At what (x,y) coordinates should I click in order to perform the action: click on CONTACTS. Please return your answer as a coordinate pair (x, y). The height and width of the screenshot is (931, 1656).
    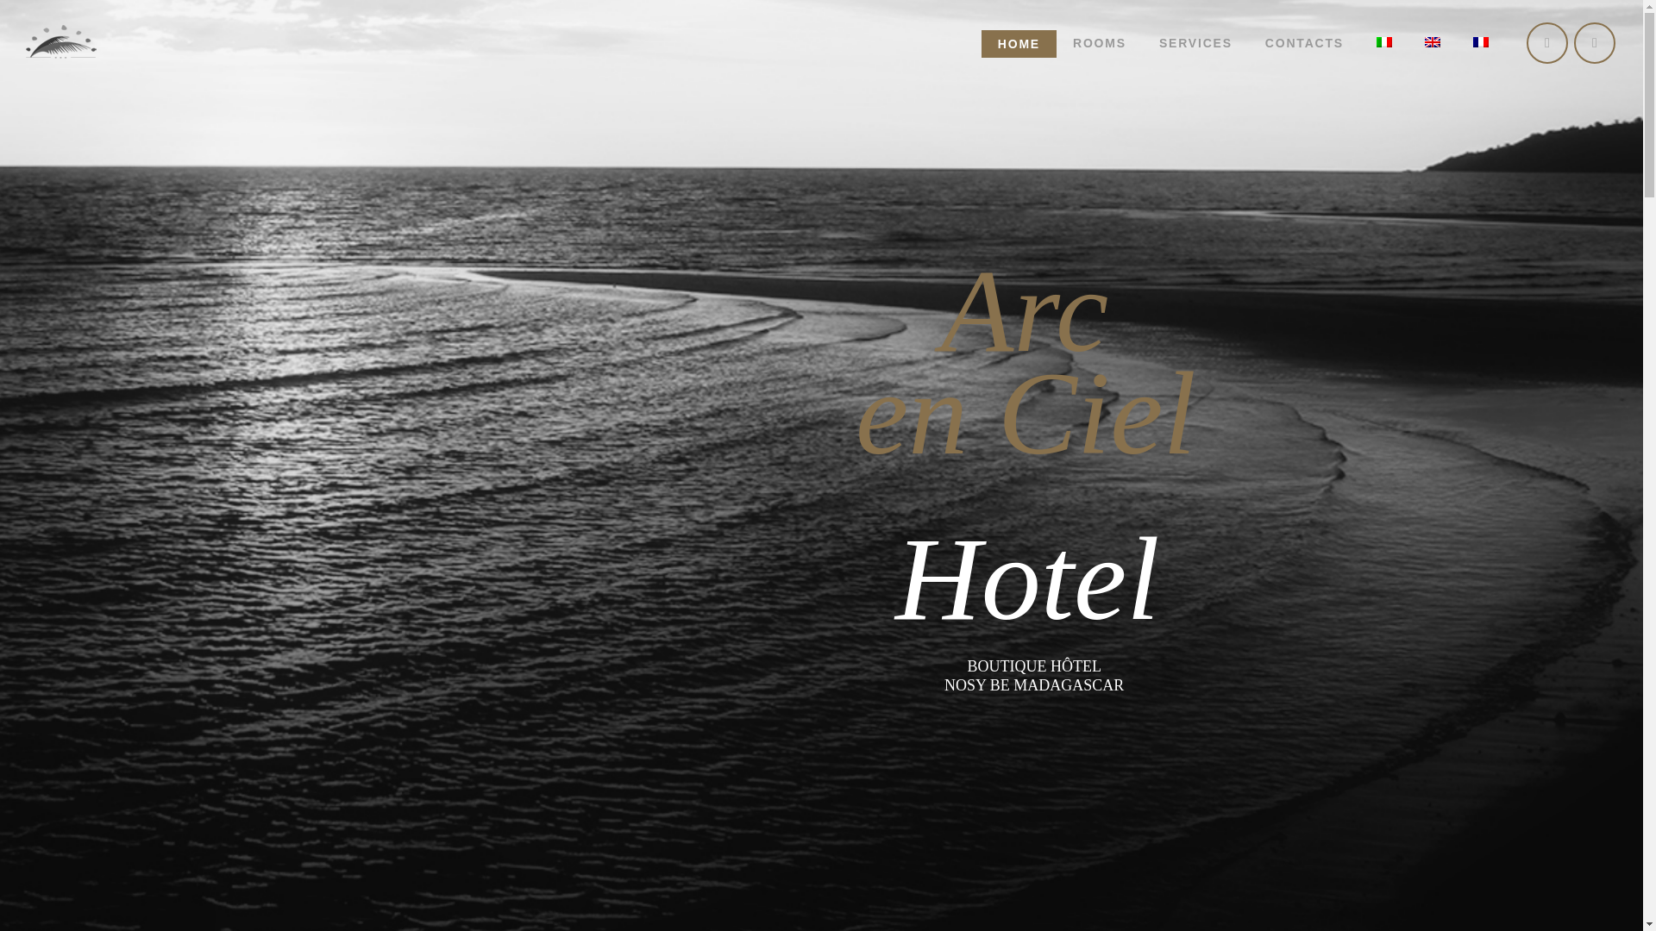
    Looking at the image, I should click on (1304, 43).